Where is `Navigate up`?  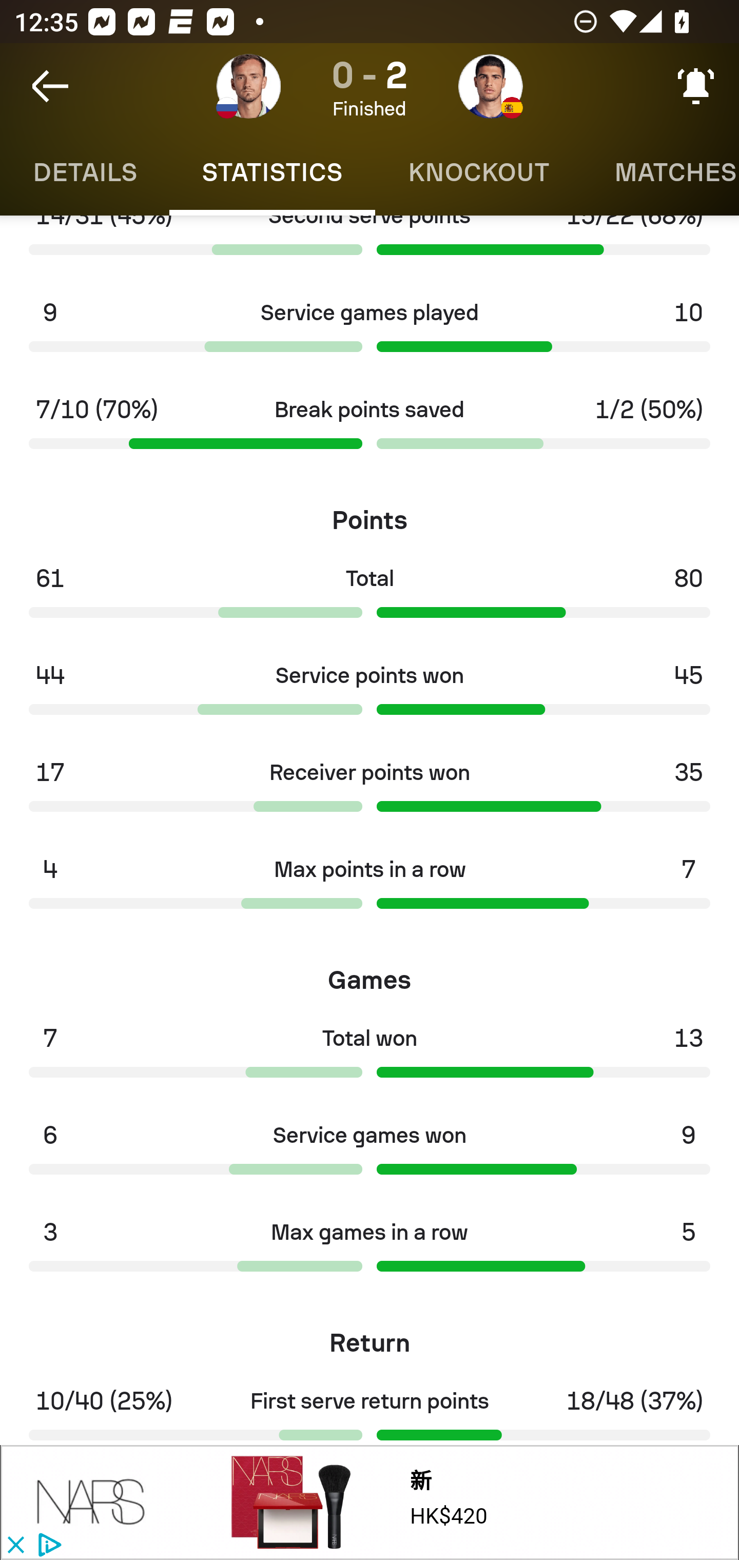 Navigate up is located at coordinates (50, 86).